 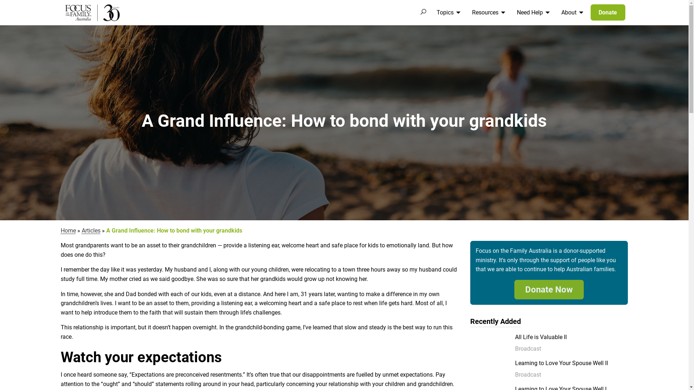 What do you see at coordinates (571, 369) in the screenshot?
I see `Learning to Love Your Spouse Well II
Broadcast` at bounding box center [571, 369].